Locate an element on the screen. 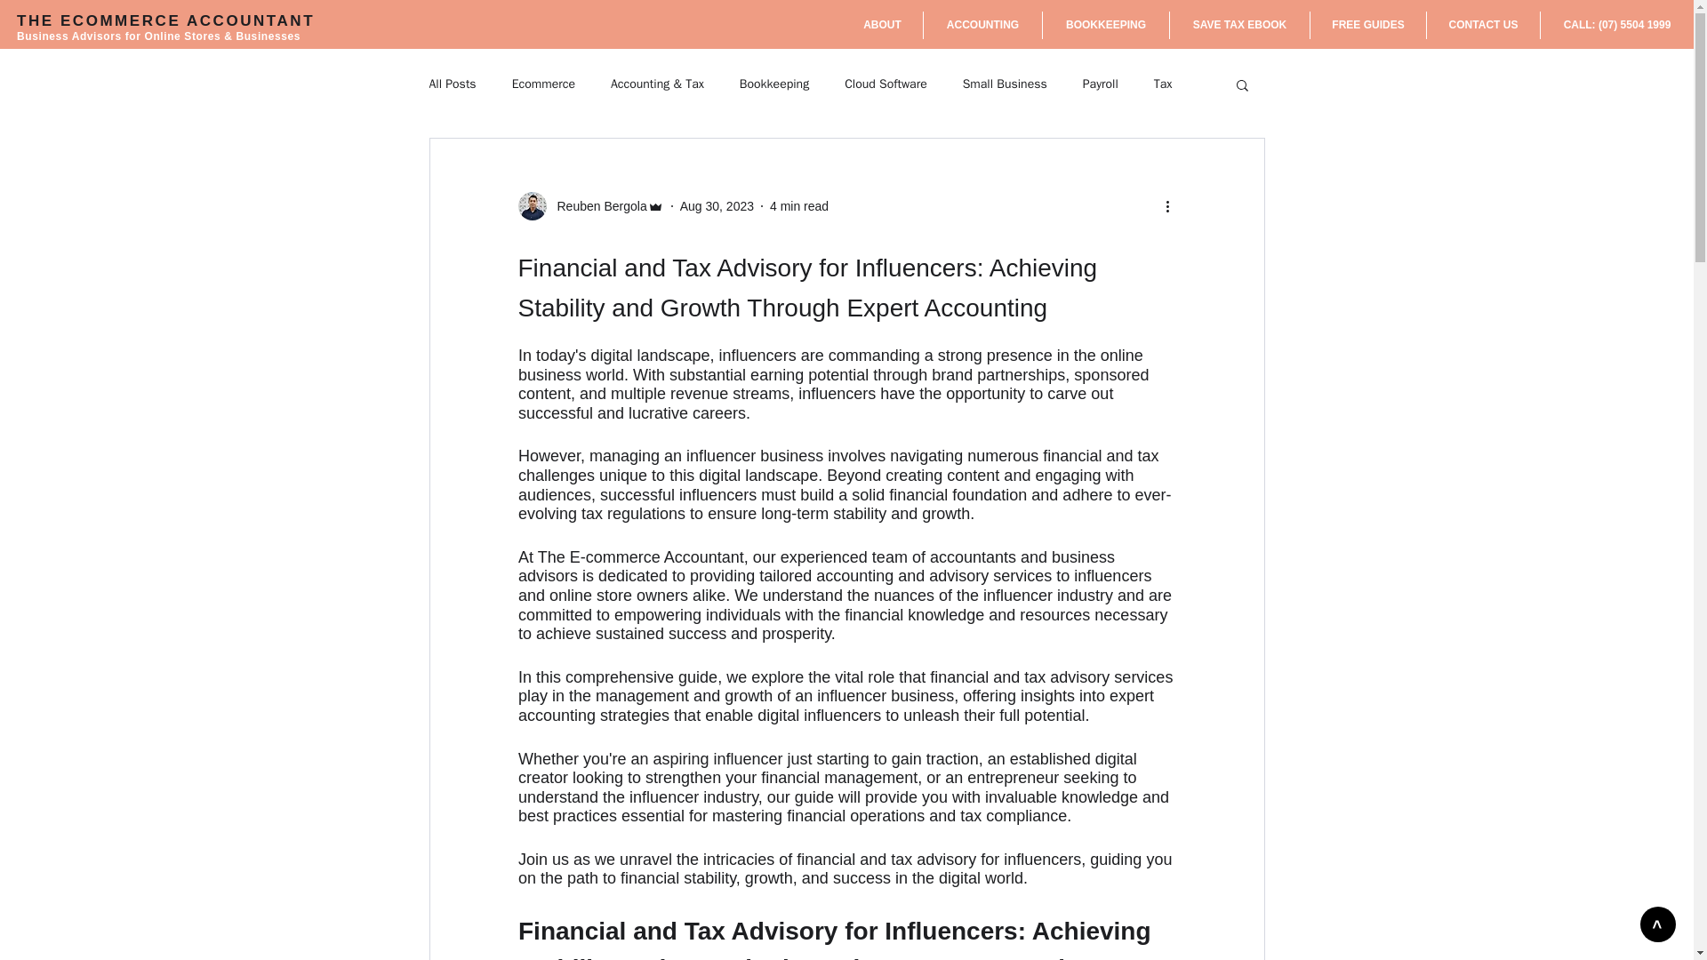  Tax is located at coordinates (1163, 84).